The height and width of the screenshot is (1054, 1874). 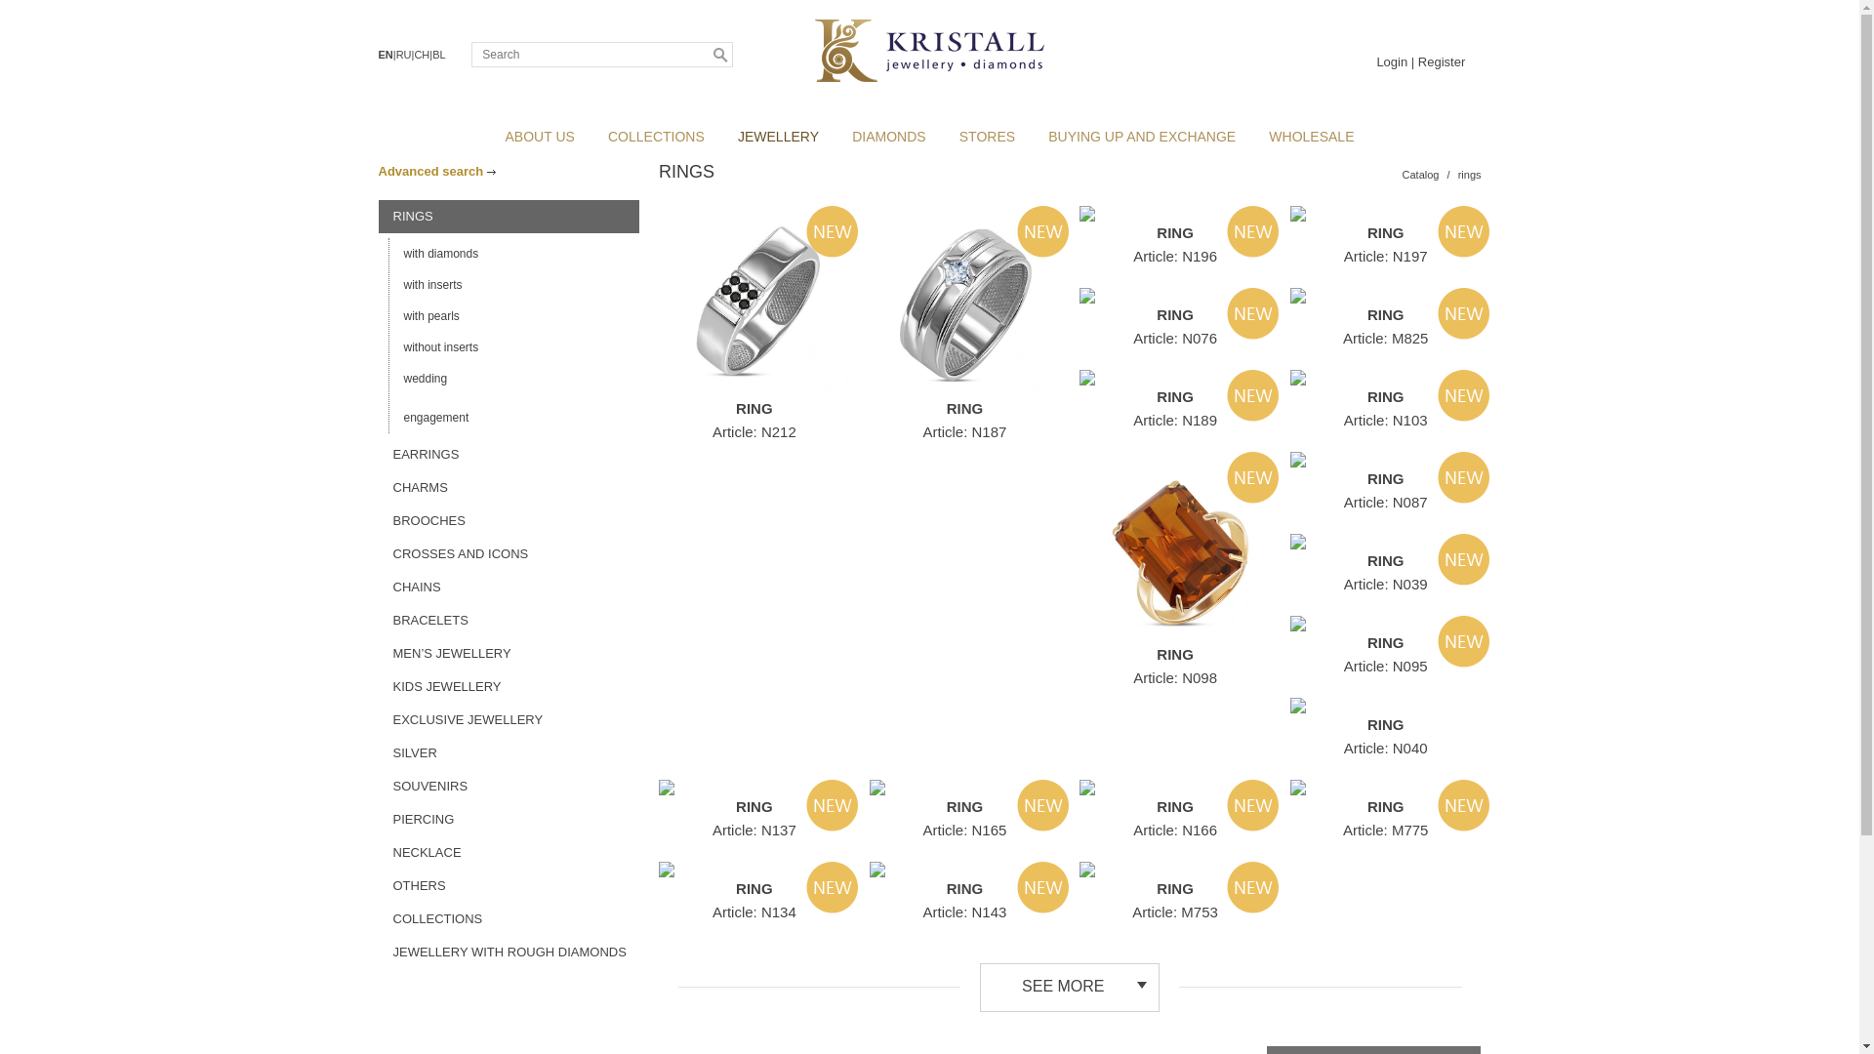 I want to click on CH, so click(x=422, y=55).